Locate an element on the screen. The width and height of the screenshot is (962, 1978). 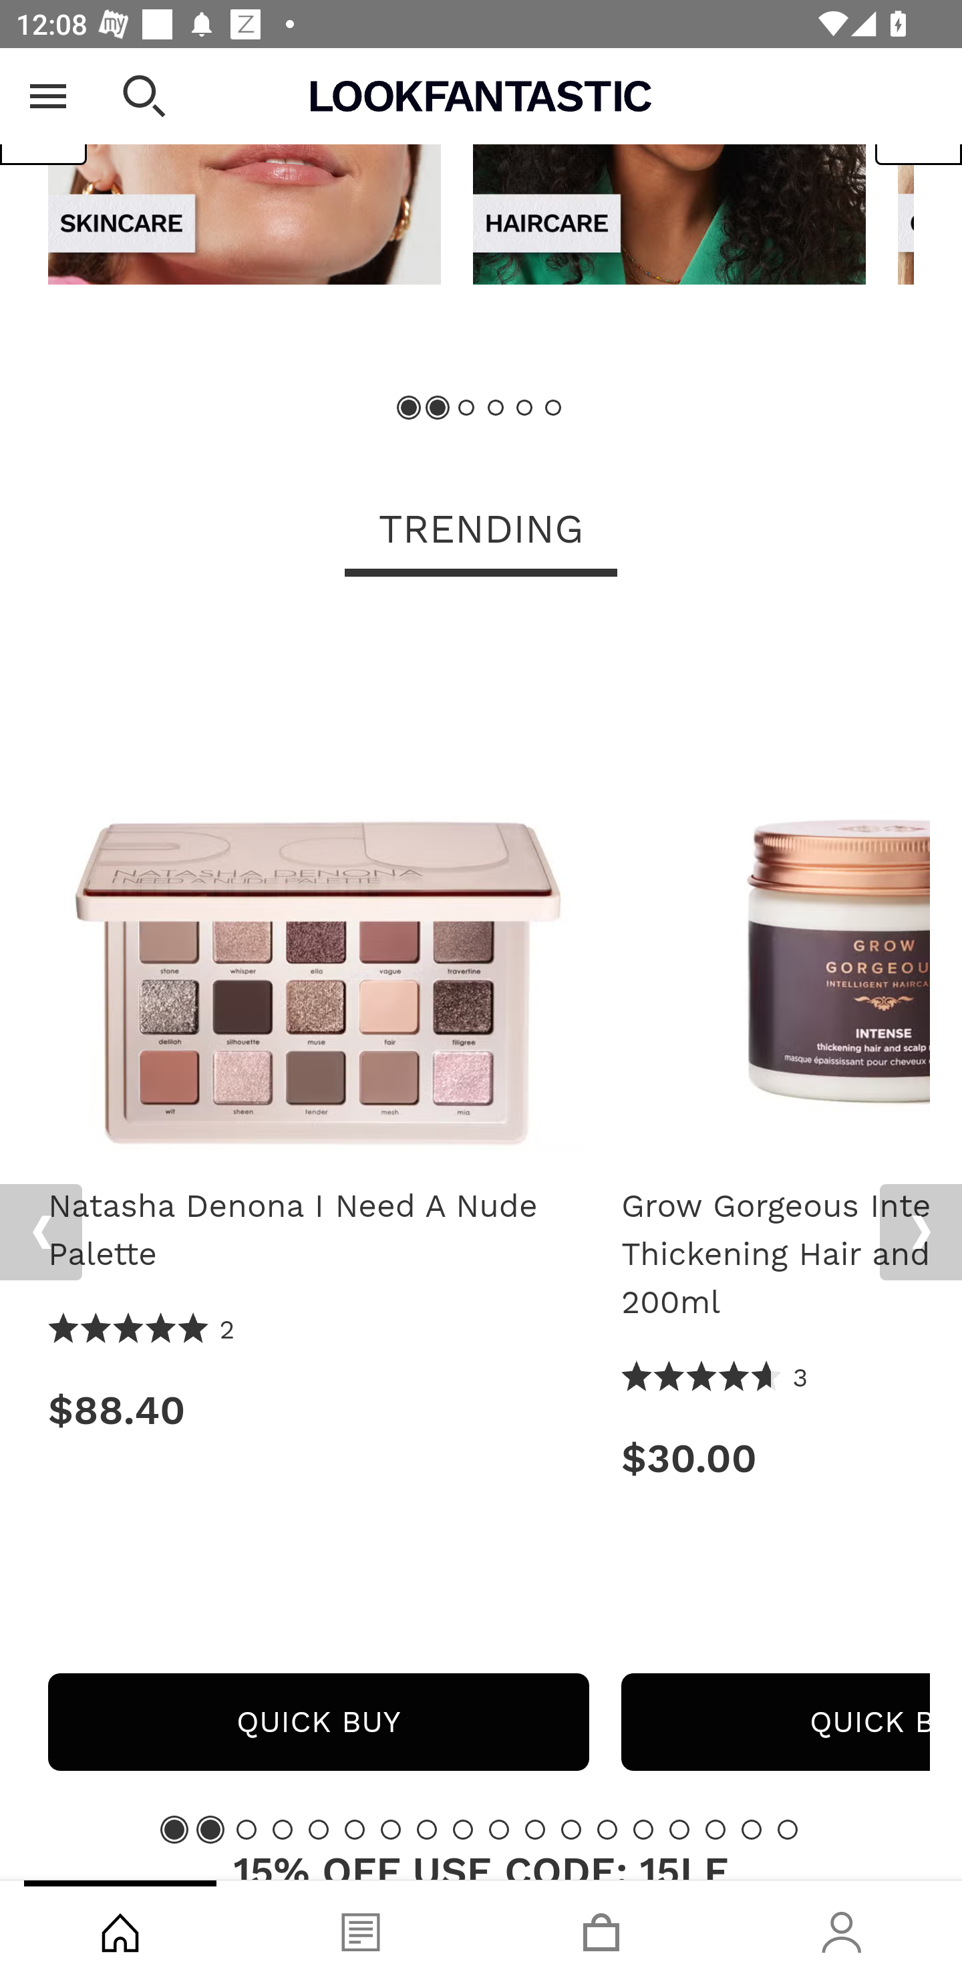
Slide 5 is located at coordinates (524, 408).